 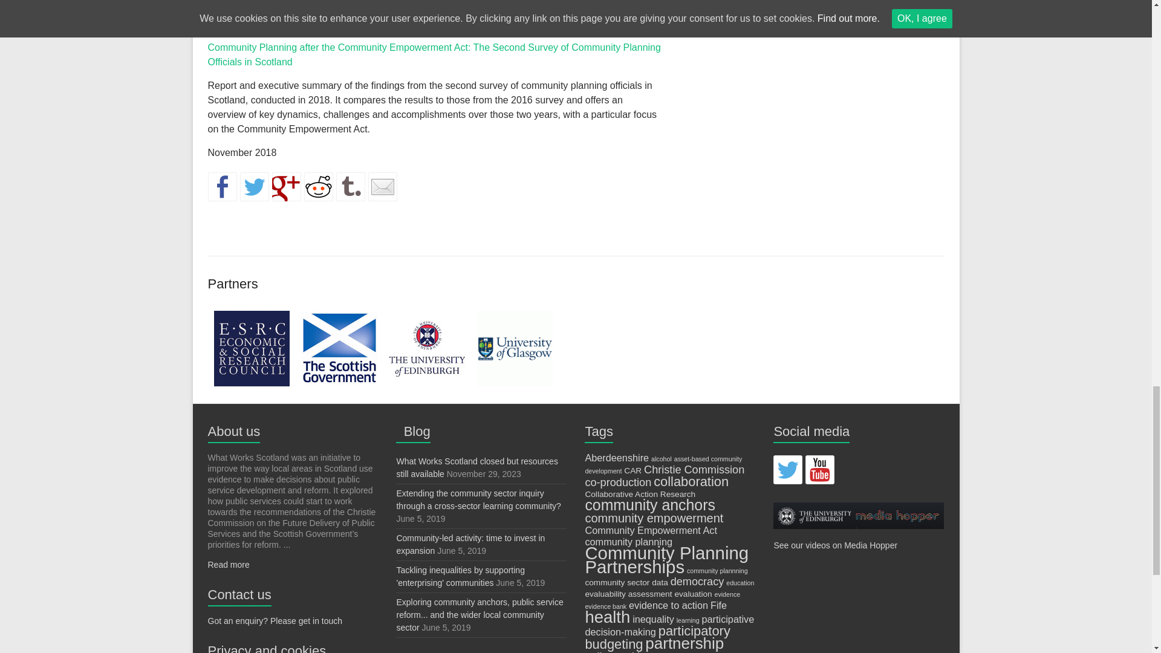 I want to click on Share on Twitter, so click(x=253, y=186).